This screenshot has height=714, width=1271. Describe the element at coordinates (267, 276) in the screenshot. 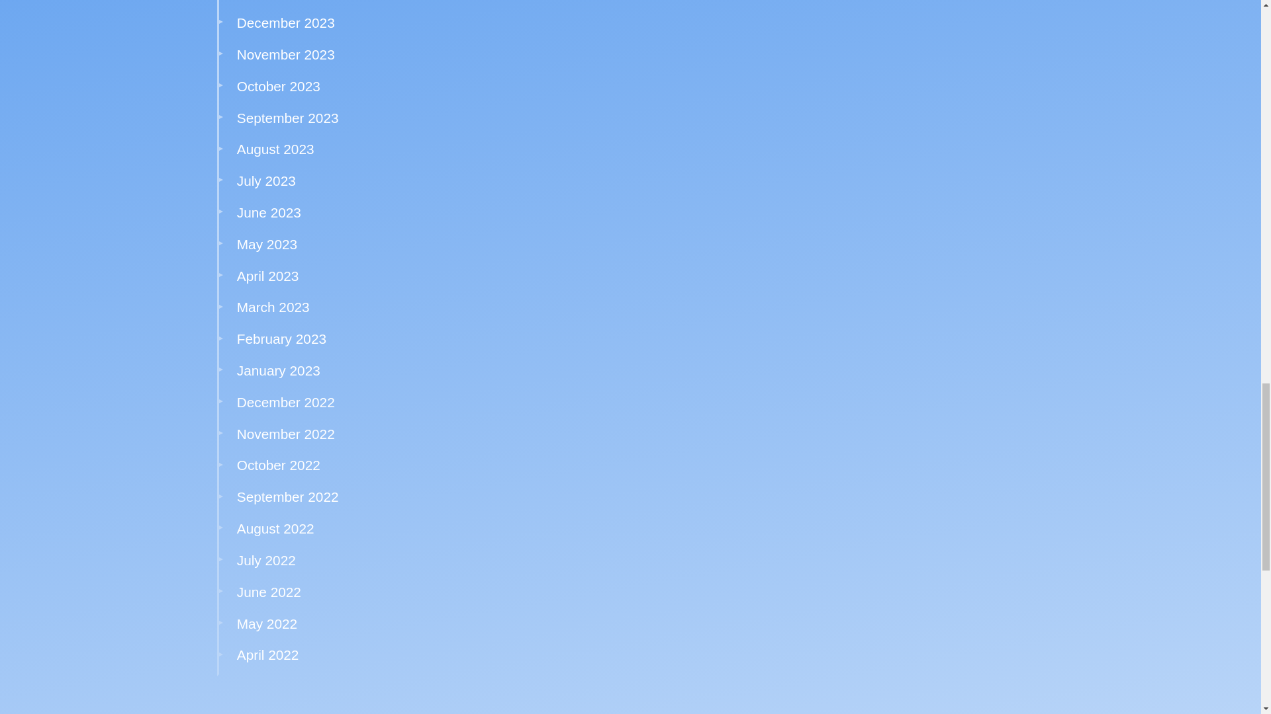

I see `April 2023` at that location.